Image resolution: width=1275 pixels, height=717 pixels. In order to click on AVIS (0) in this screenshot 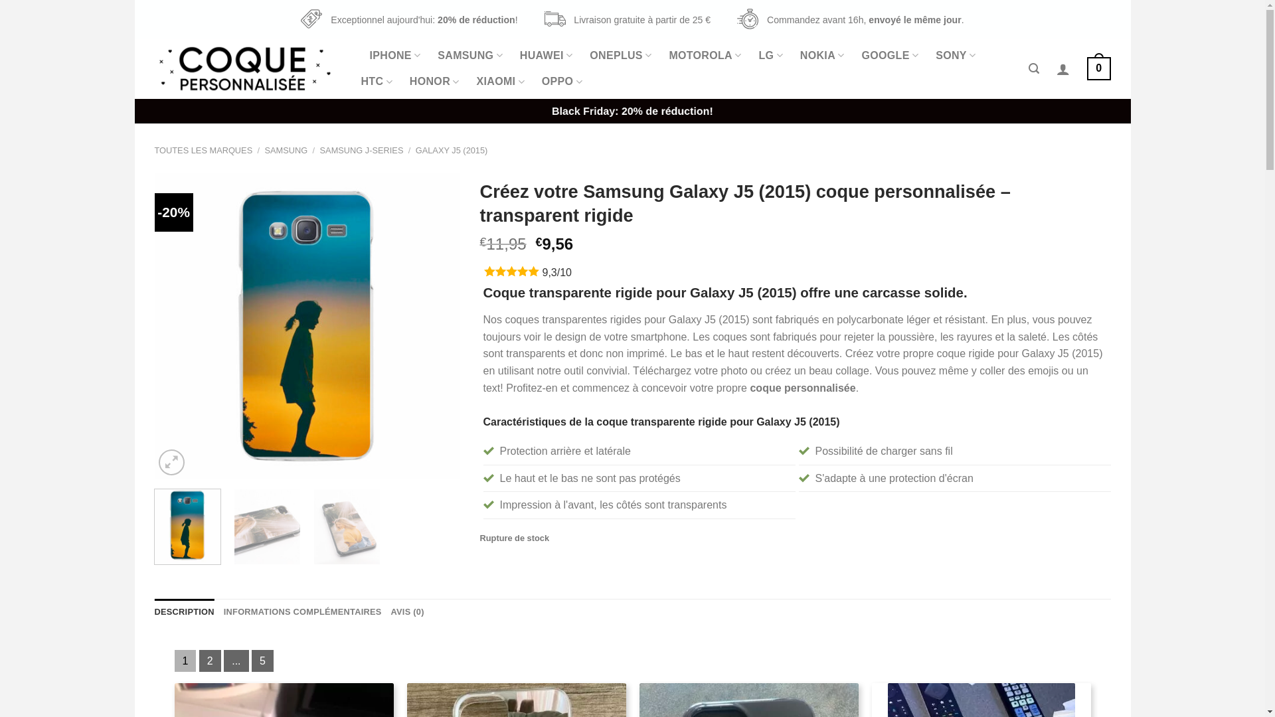, I will do `click(408, 612)`.